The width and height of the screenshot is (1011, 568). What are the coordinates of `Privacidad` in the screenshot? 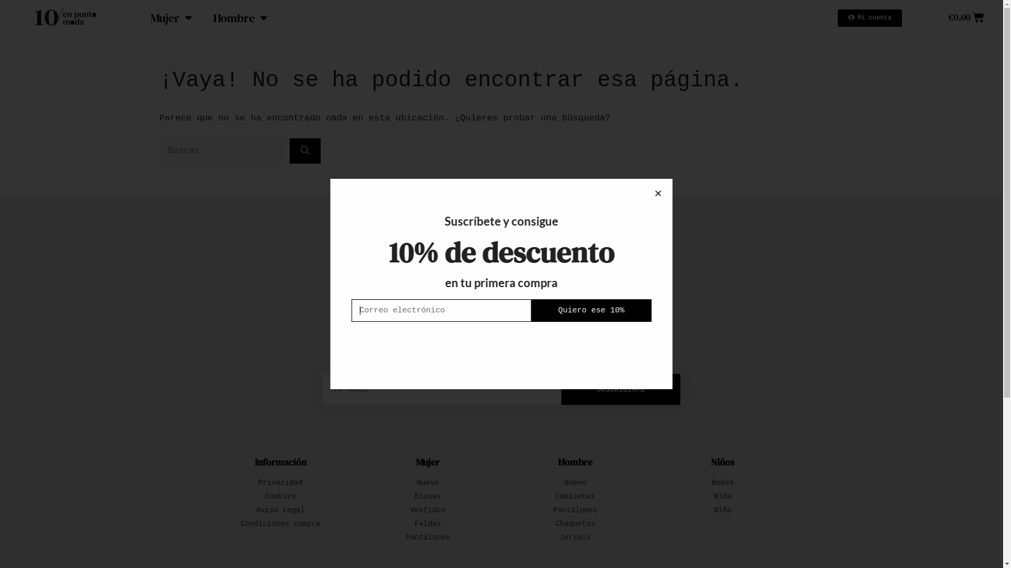 It's located at (280, 483).